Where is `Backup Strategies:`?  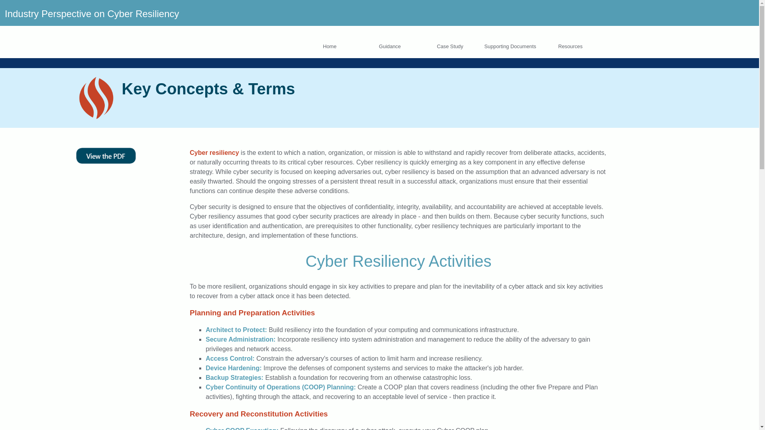
Backup Strategies: is located at coordinates (234, 377).